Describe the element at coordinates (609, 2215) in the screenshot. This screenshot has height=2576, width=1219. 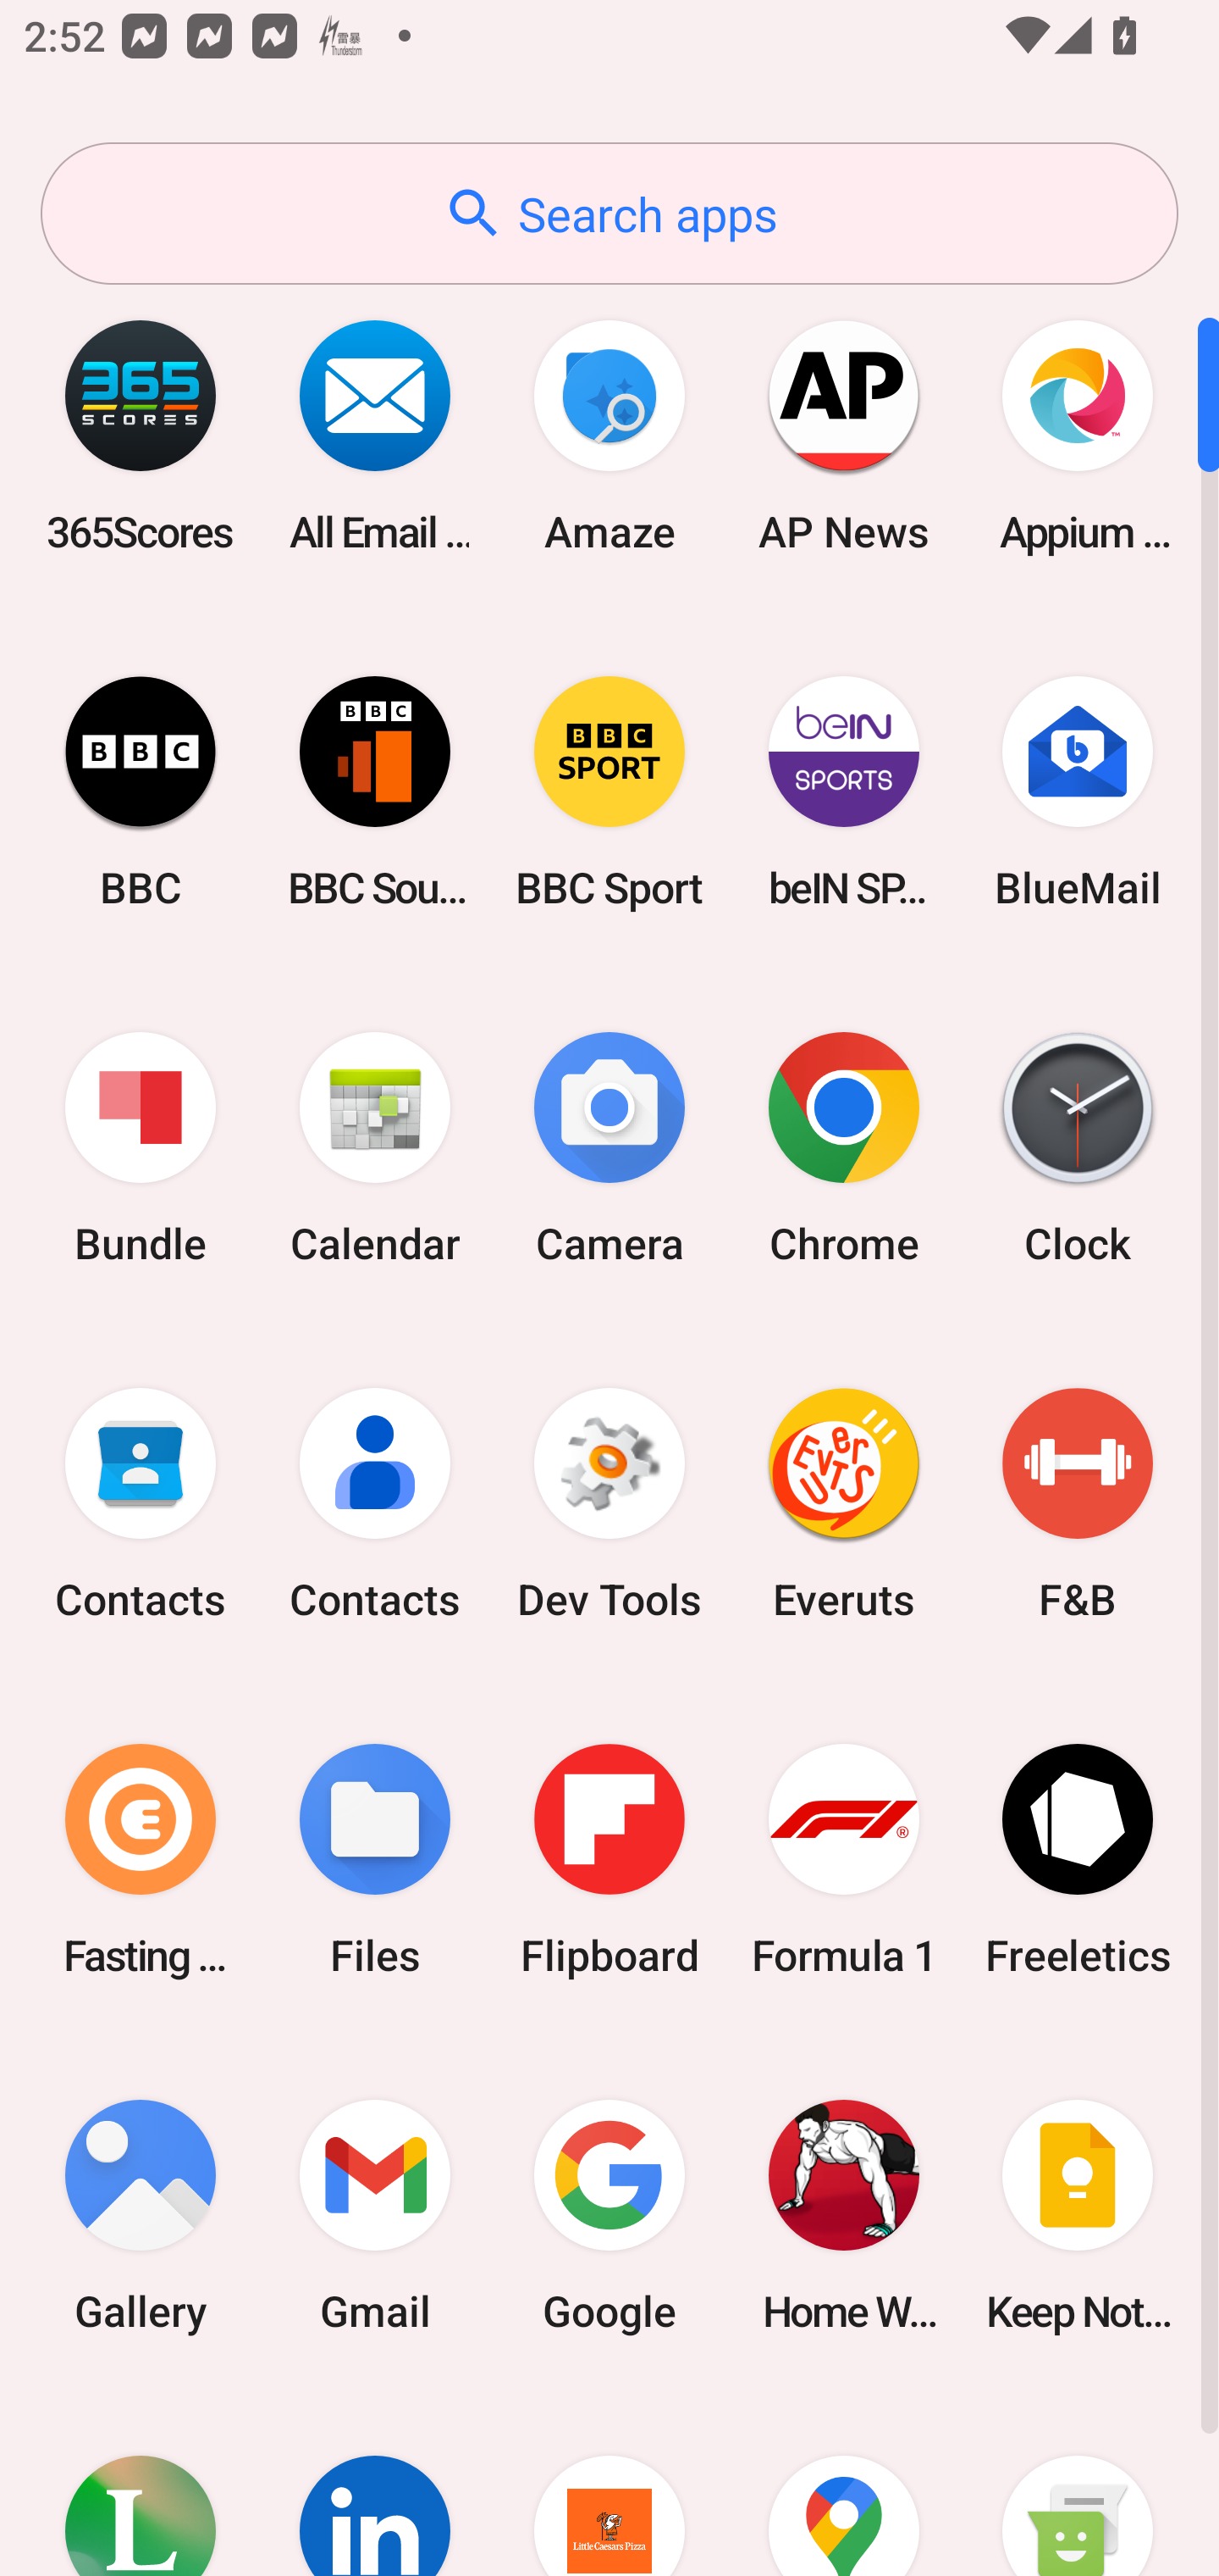
I see `Google` at that location.